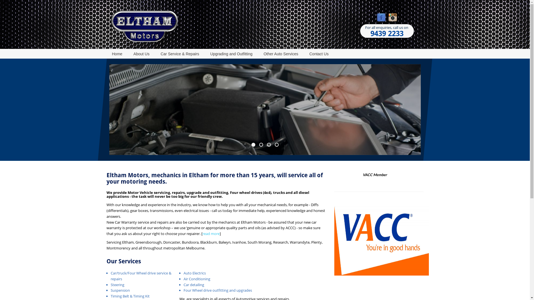 This screenshot has height=300, width=534. I want to click on 2, so click(261, 145).